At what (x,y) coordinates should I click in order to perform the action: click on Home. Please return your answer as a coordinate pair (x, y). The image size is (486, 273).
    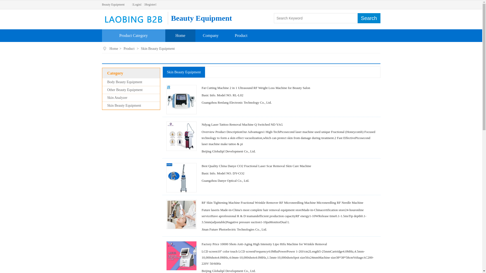
    Looking at the image, I should click on (180, 35).